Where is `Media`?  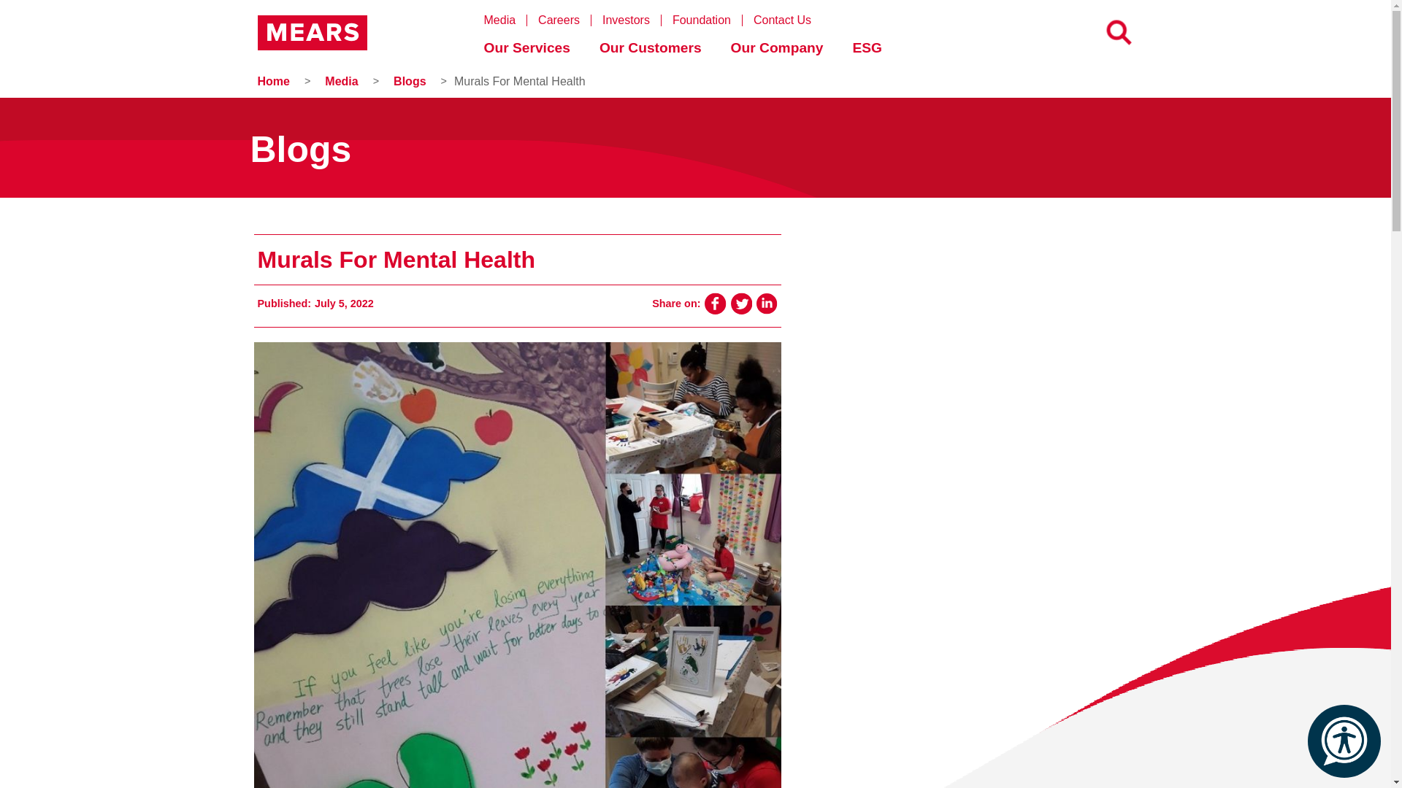 Media is located at coordinates (505, 20).